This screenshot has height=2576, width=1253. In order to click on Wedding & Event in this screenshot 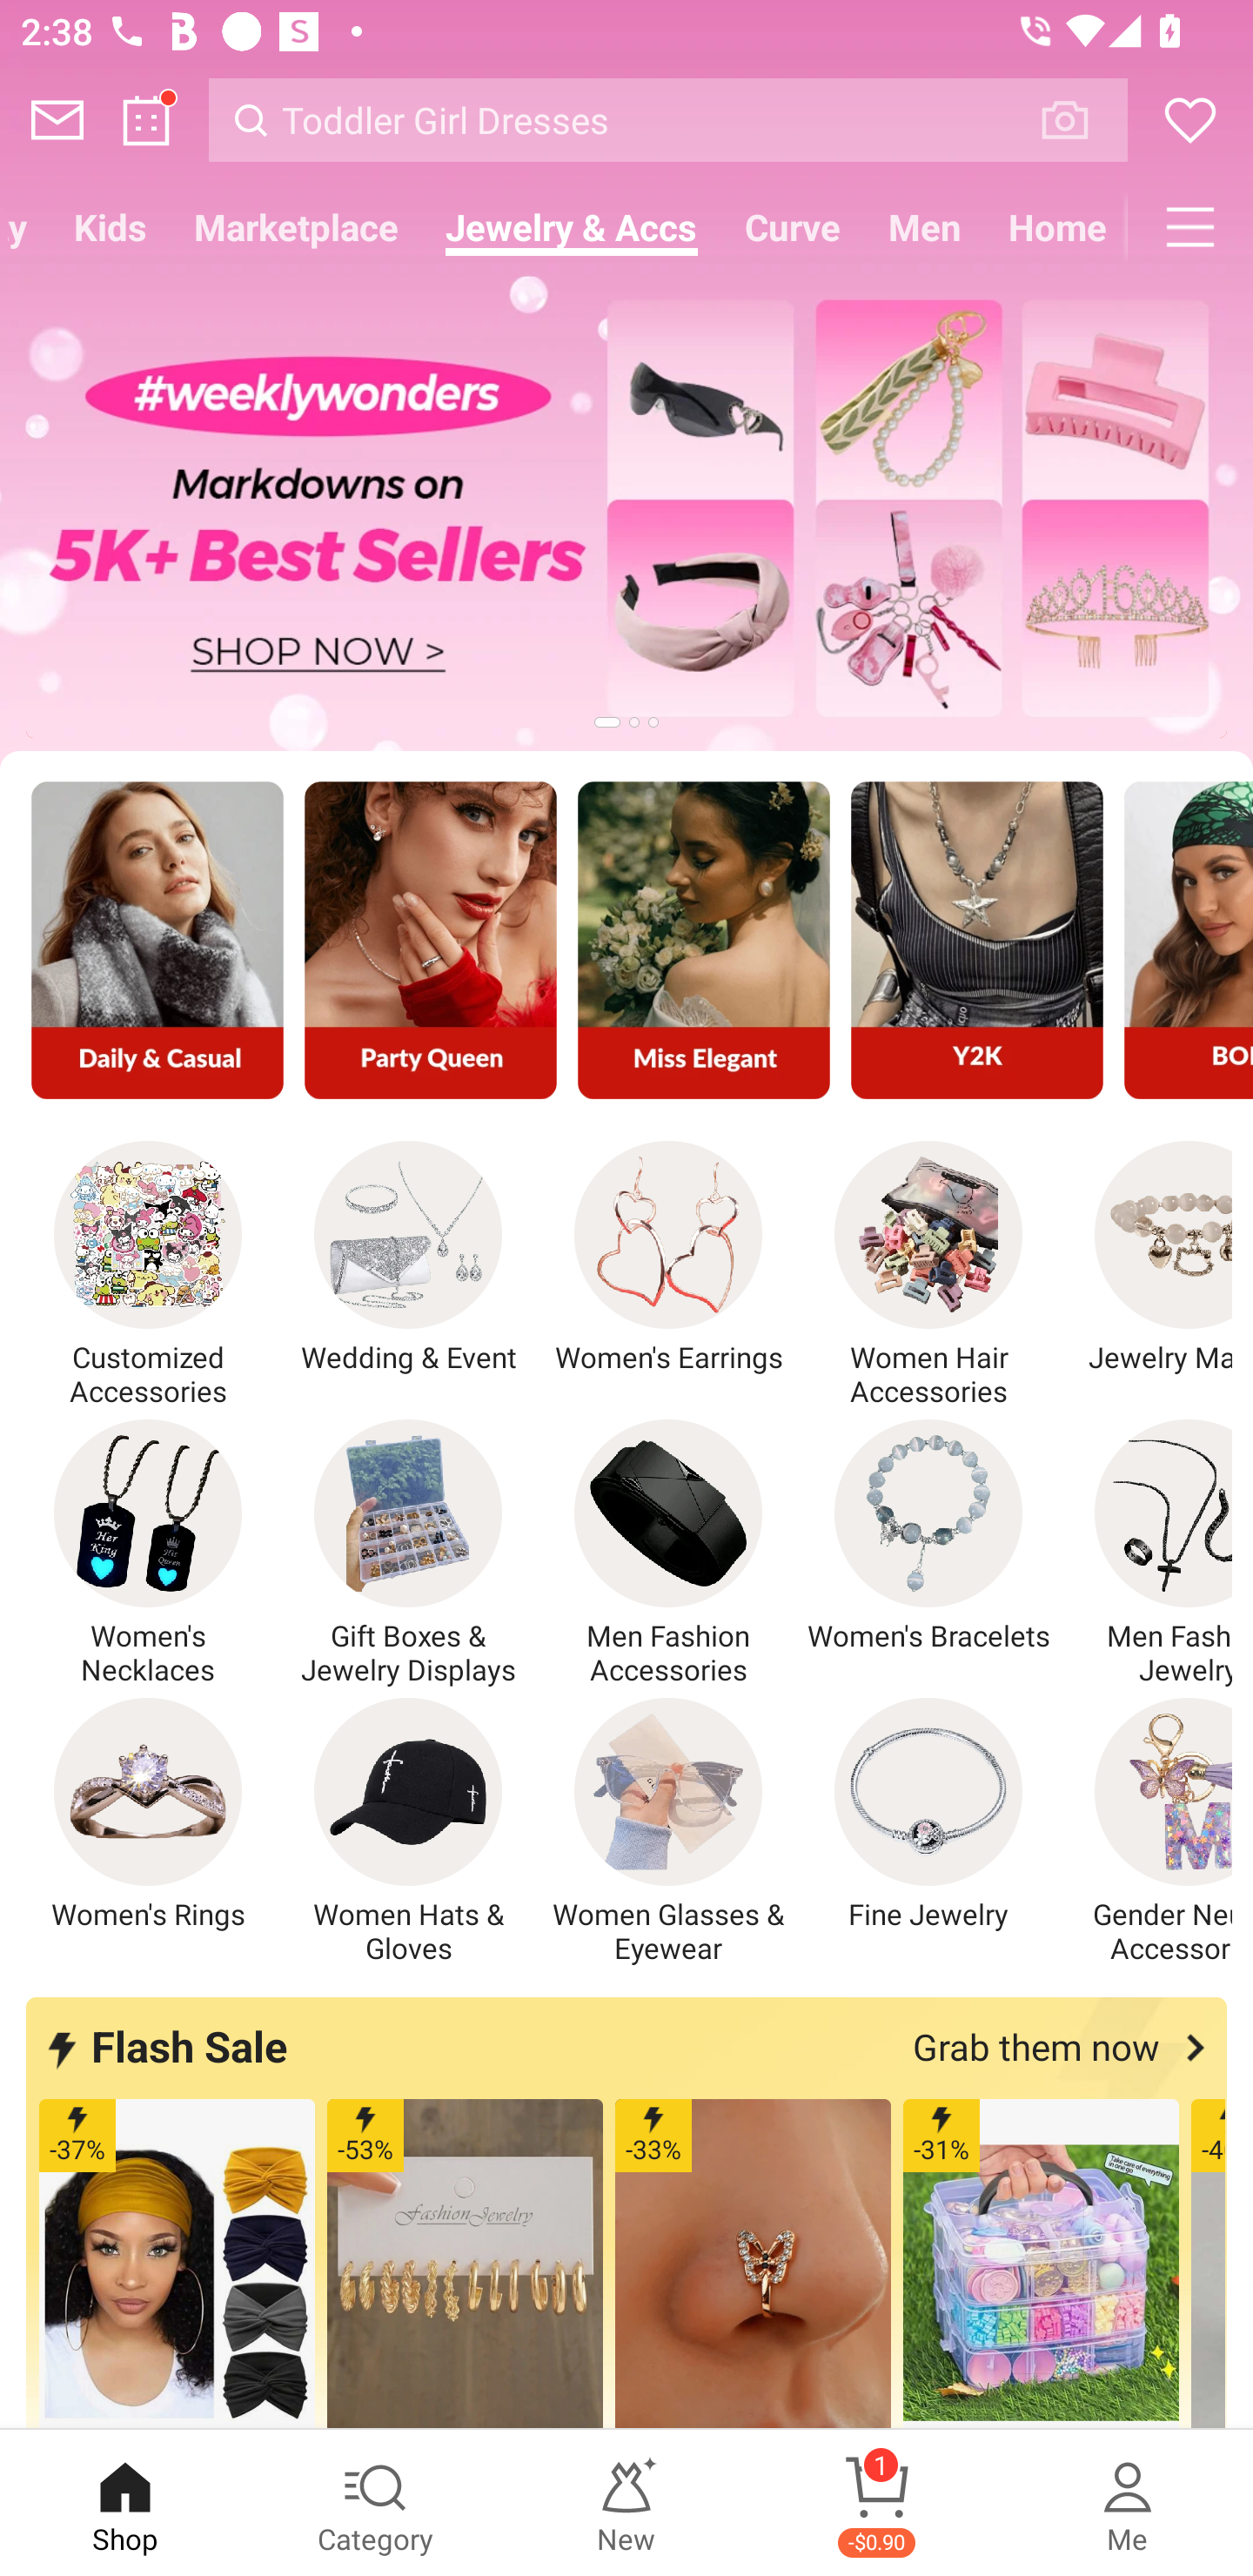, I will do `click(408, 1258)`.